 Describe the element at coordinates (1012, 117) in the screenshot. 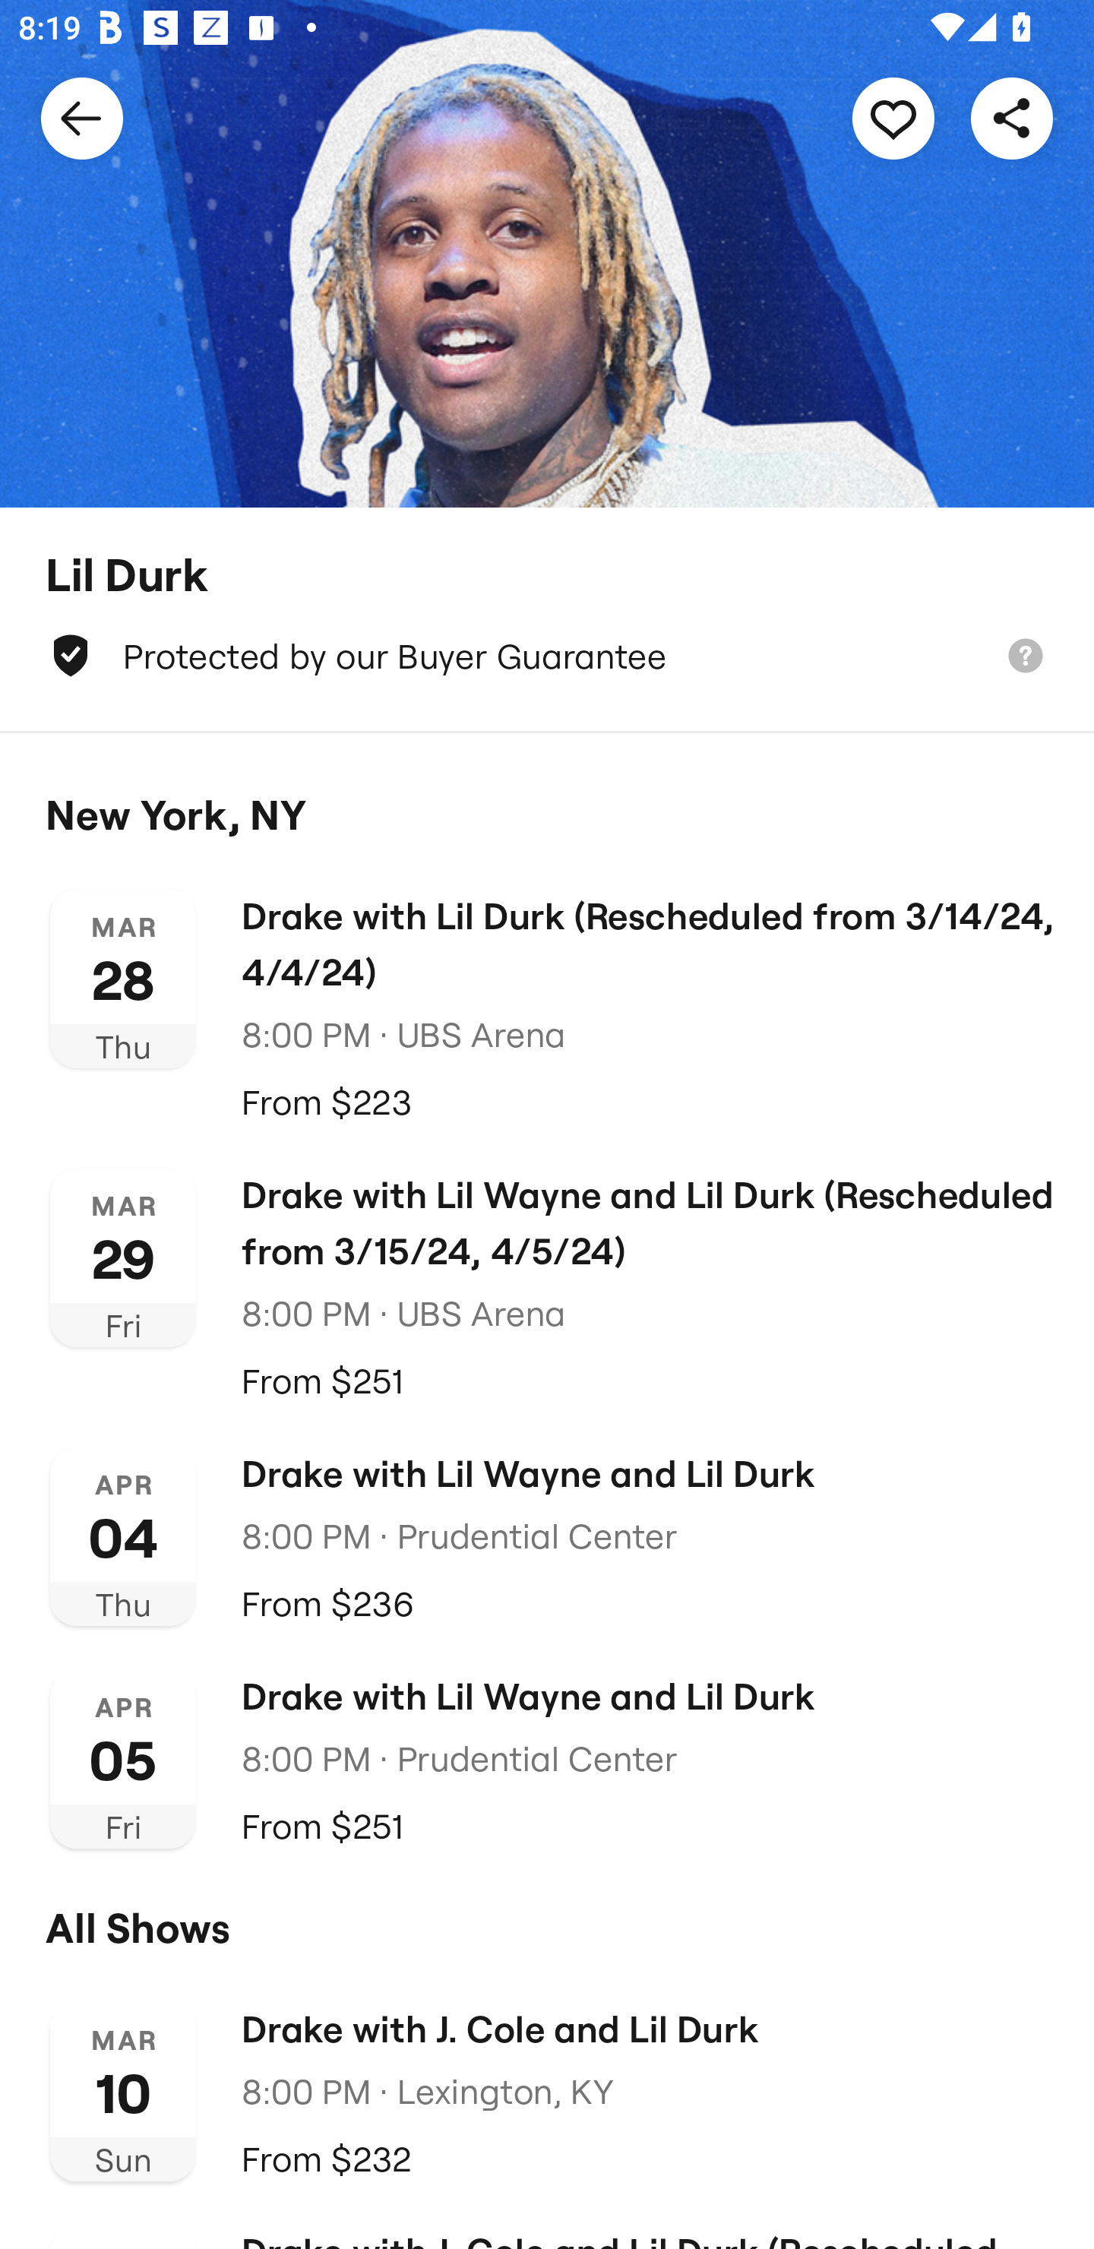

I see `Share this performer` at that location.